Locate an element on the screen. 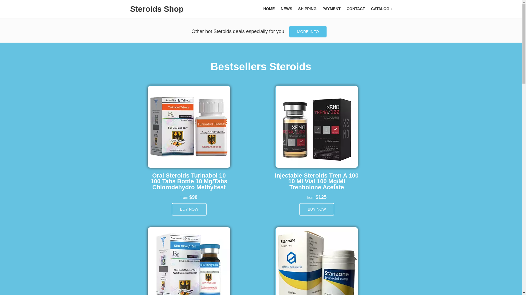 The height and width of the screenshot is (295, 526). BUY NOW is located at coordinates (189, 209).